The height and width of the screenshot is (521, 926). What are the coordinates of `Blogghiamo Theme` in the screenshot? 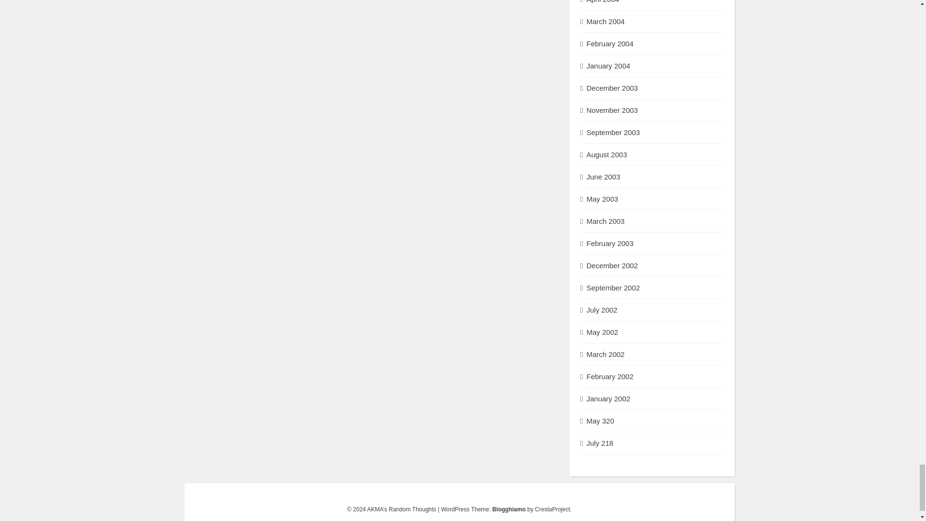 It's located at (509, 509).